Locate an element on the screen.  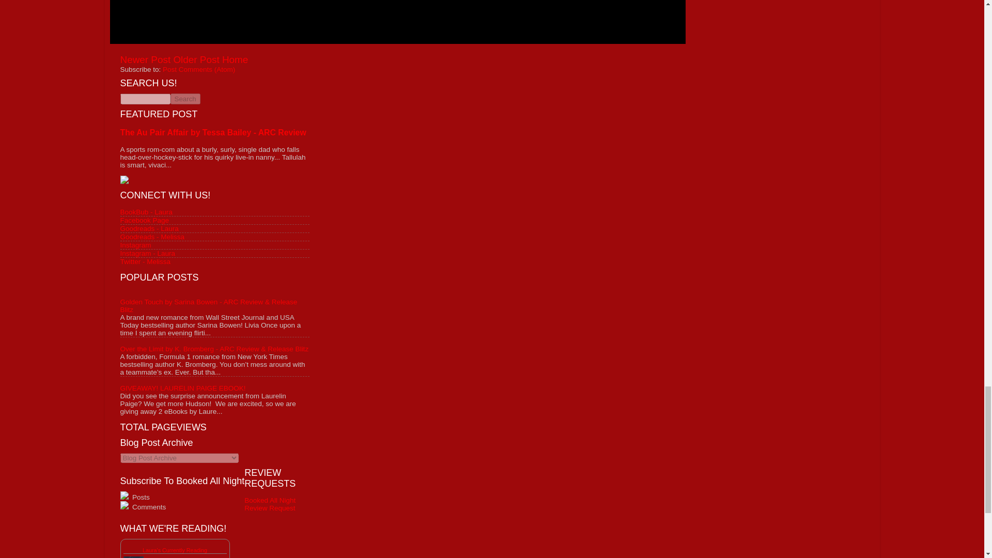
The Au Pair Affair by Tessa Bailey - ARC Review is located at coordinates (213, 132).